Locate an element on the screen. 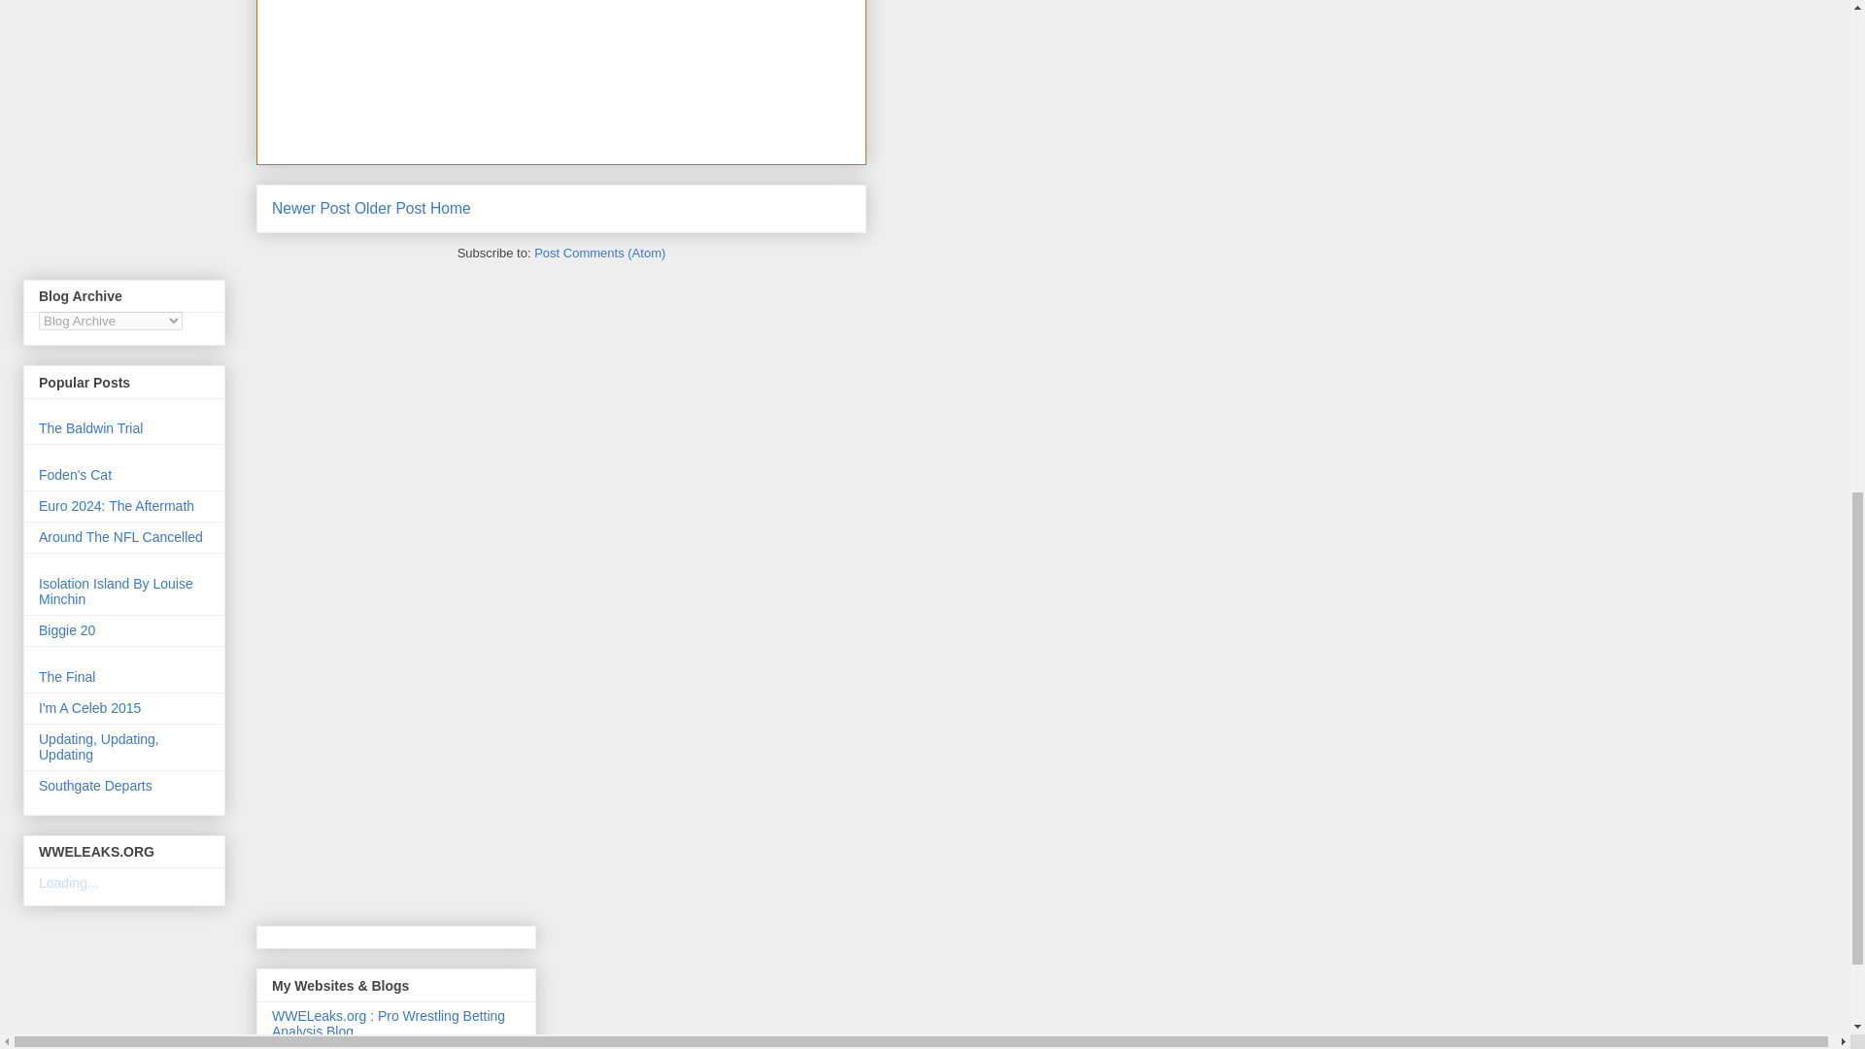  Around The NFL Cancelled is located at coordinates (120, 536).